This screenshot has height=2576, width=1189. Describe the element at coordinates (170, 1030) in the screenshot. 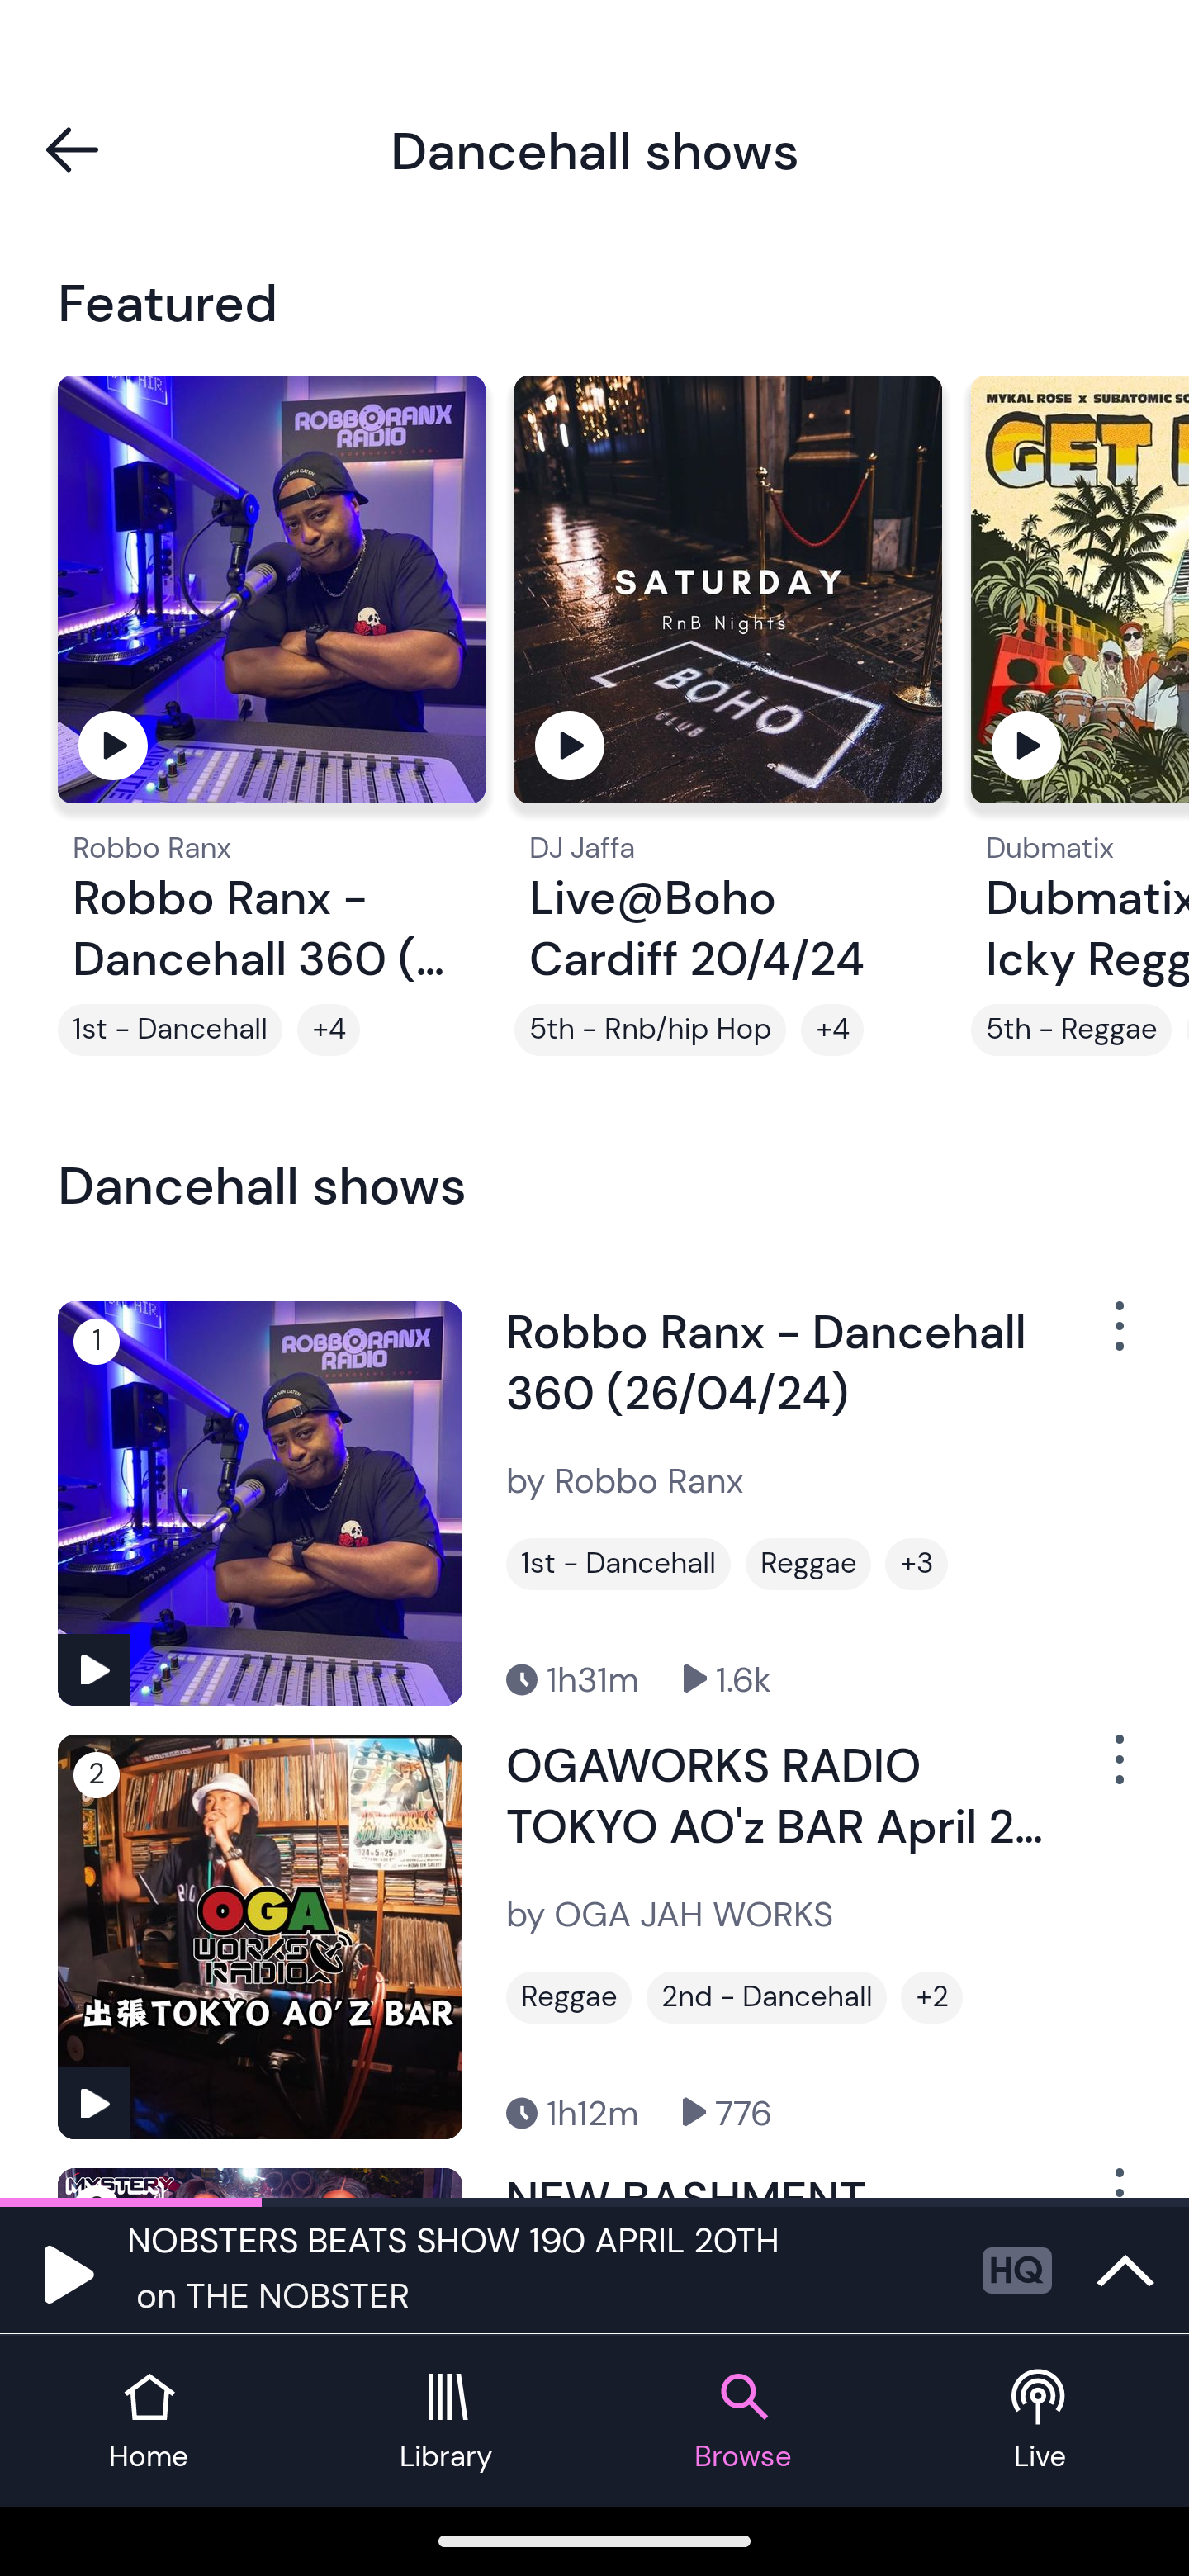

I see `1st - Dancehall` at that location.